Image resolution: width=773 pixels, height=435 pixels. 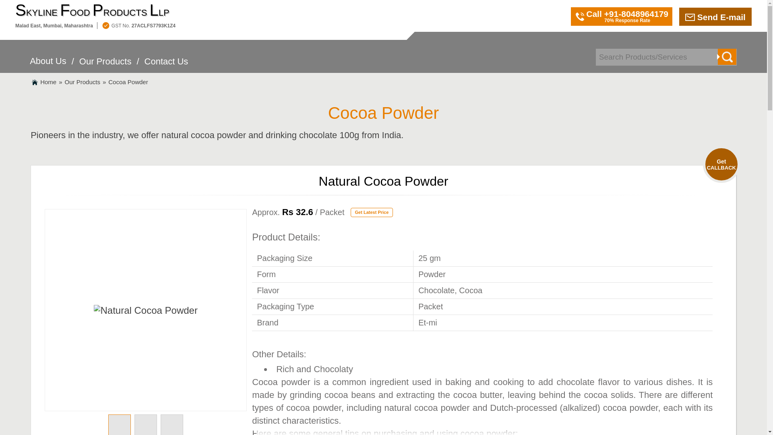 I want to click on Our Products, so click(x=83, y=82).